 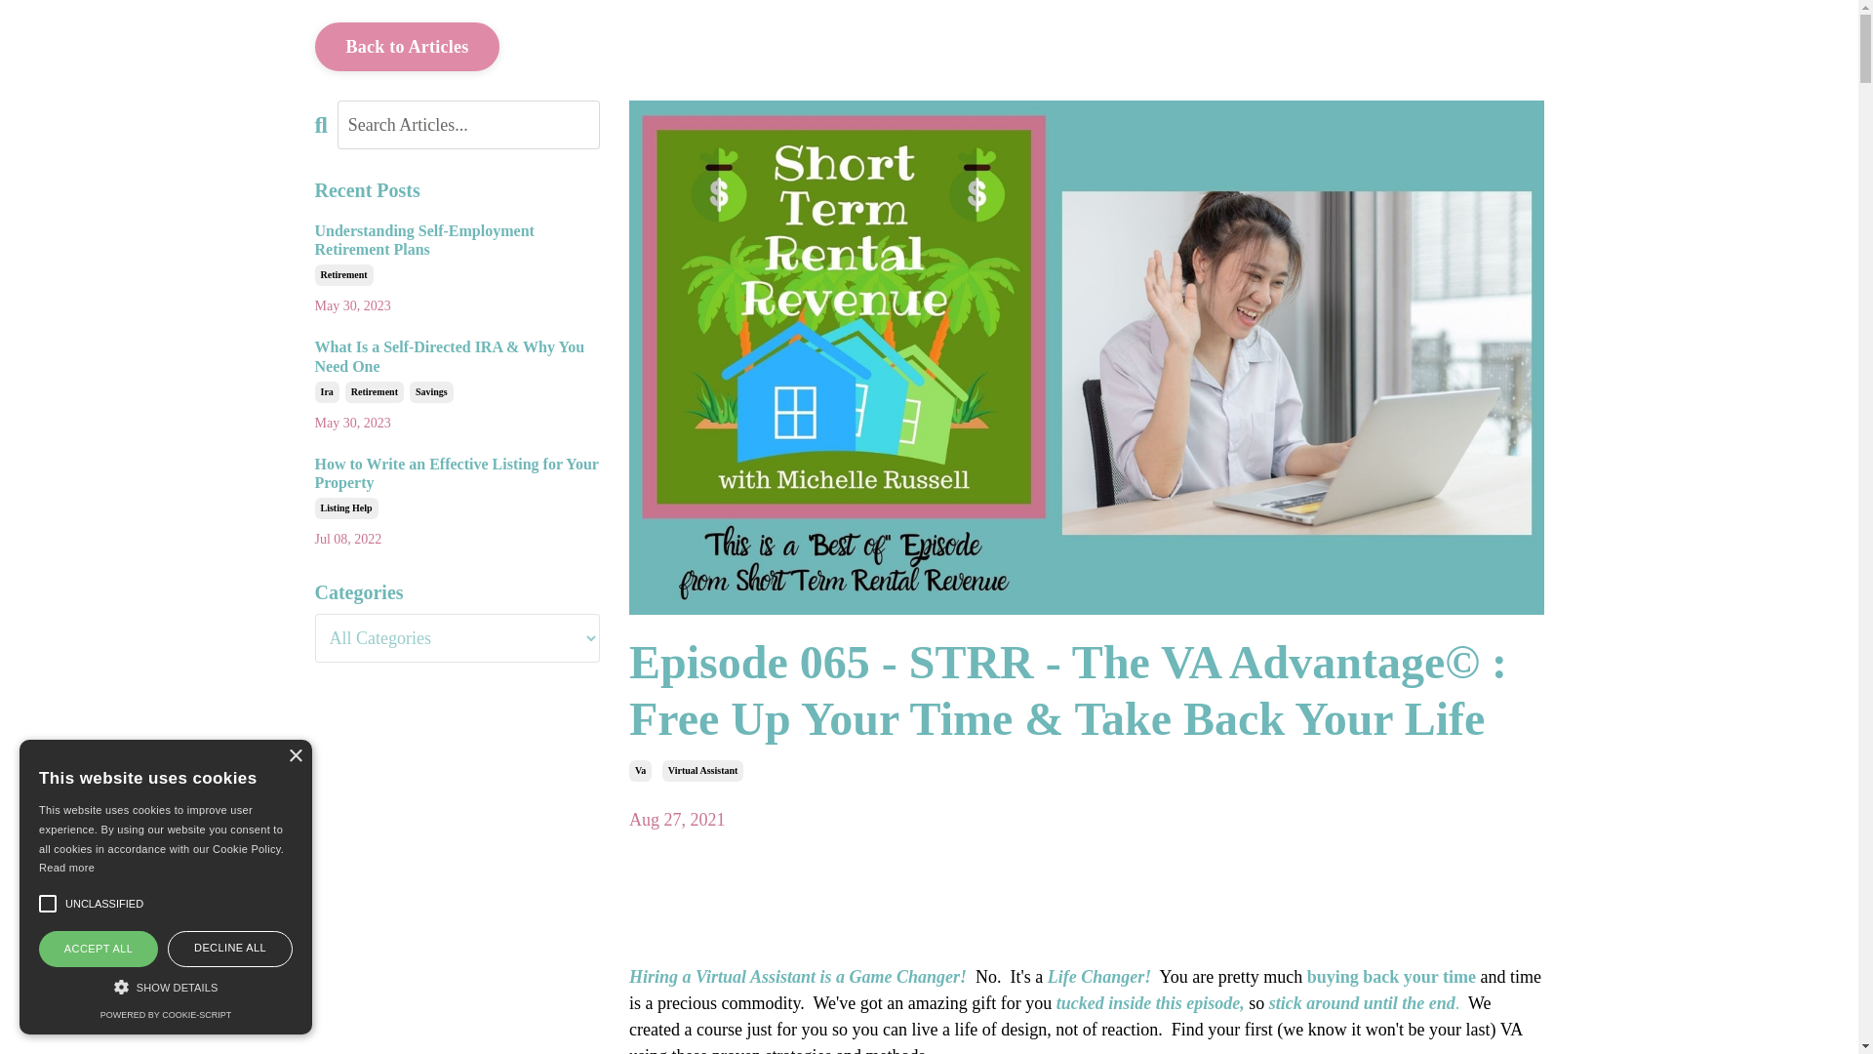 I want to click on Va, so click(x=640, y=771).